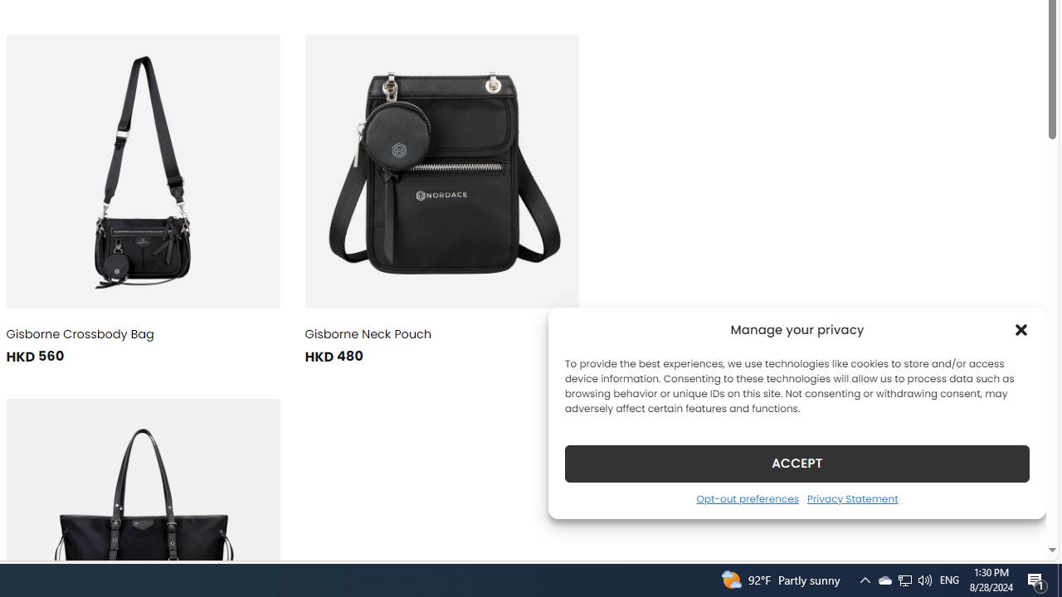 The width and height of the screenshot is (1062, 597). I want to click on Class: fill, so click(441, 171).